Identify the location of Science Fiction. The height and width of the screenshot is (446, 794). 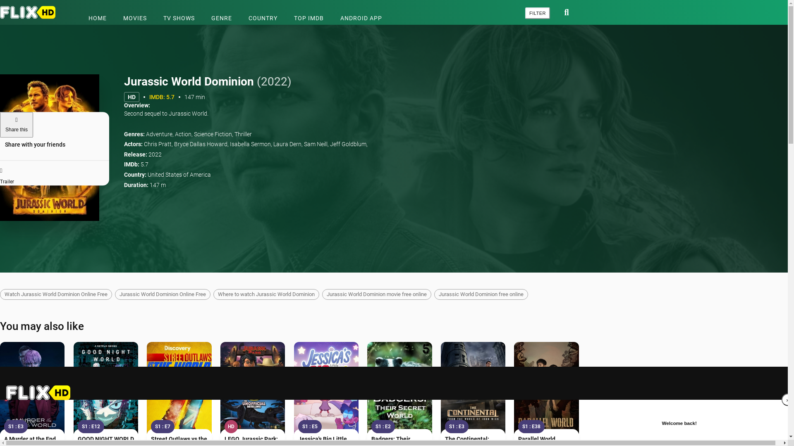
(213, 134).